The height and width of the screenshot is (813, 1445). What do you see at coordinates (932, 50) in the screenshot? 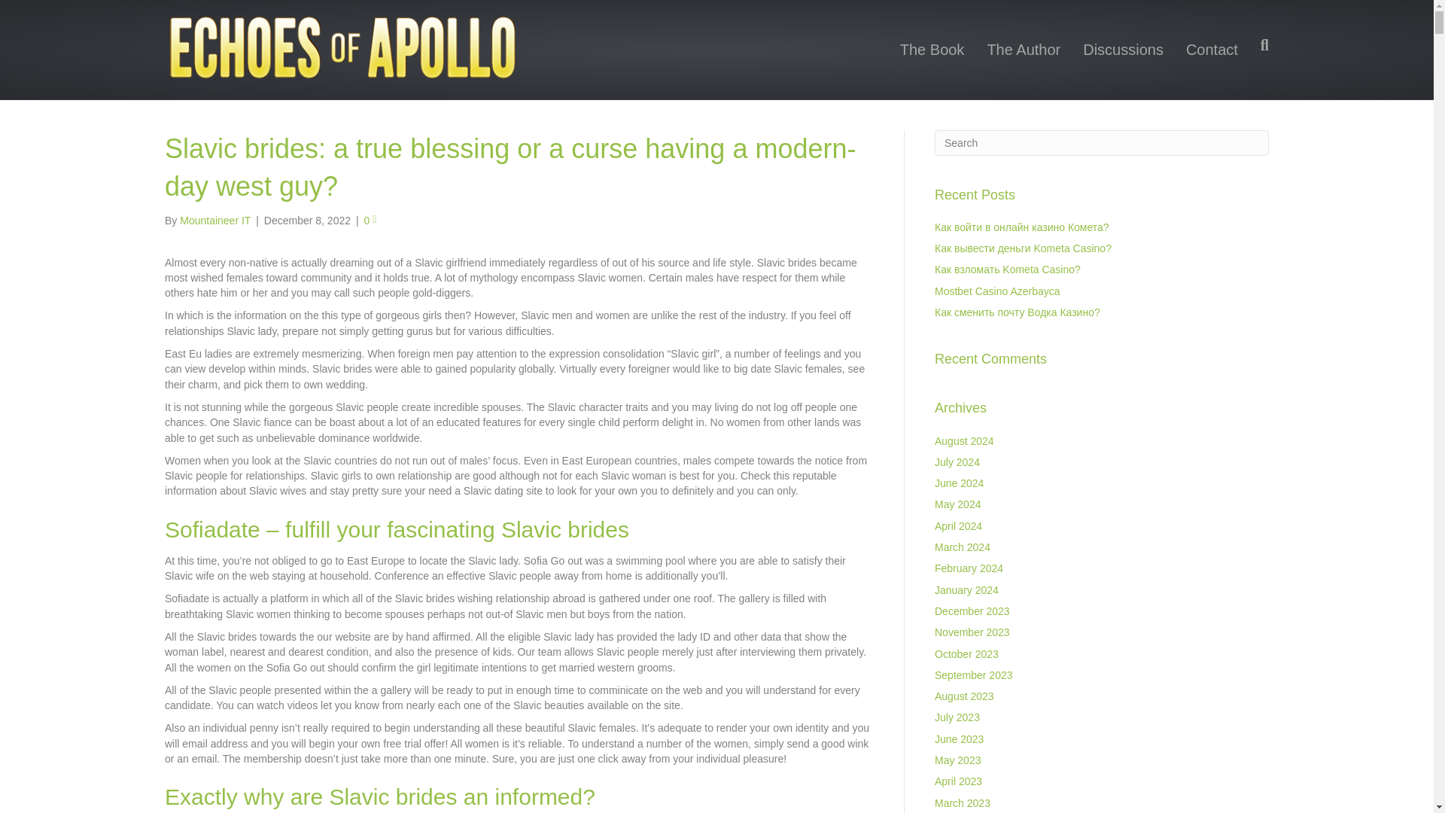
I see `The Book` at bounding box center [932, 50].